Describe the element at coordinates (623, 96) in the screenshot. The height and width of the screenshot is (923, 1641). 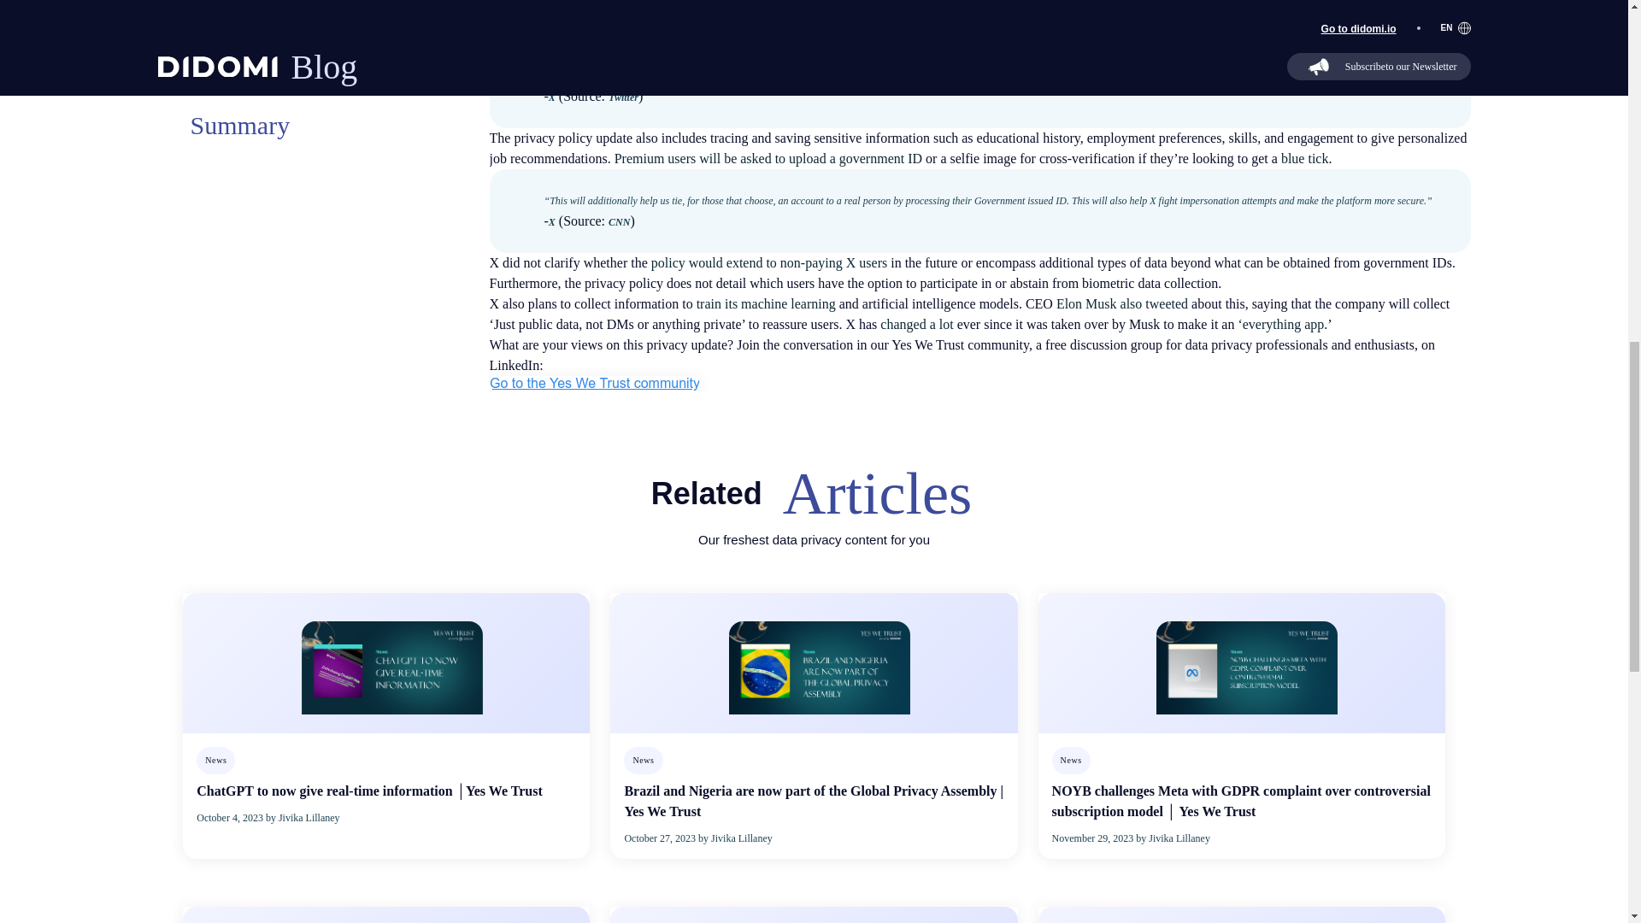
I see `Twitter` at that location.